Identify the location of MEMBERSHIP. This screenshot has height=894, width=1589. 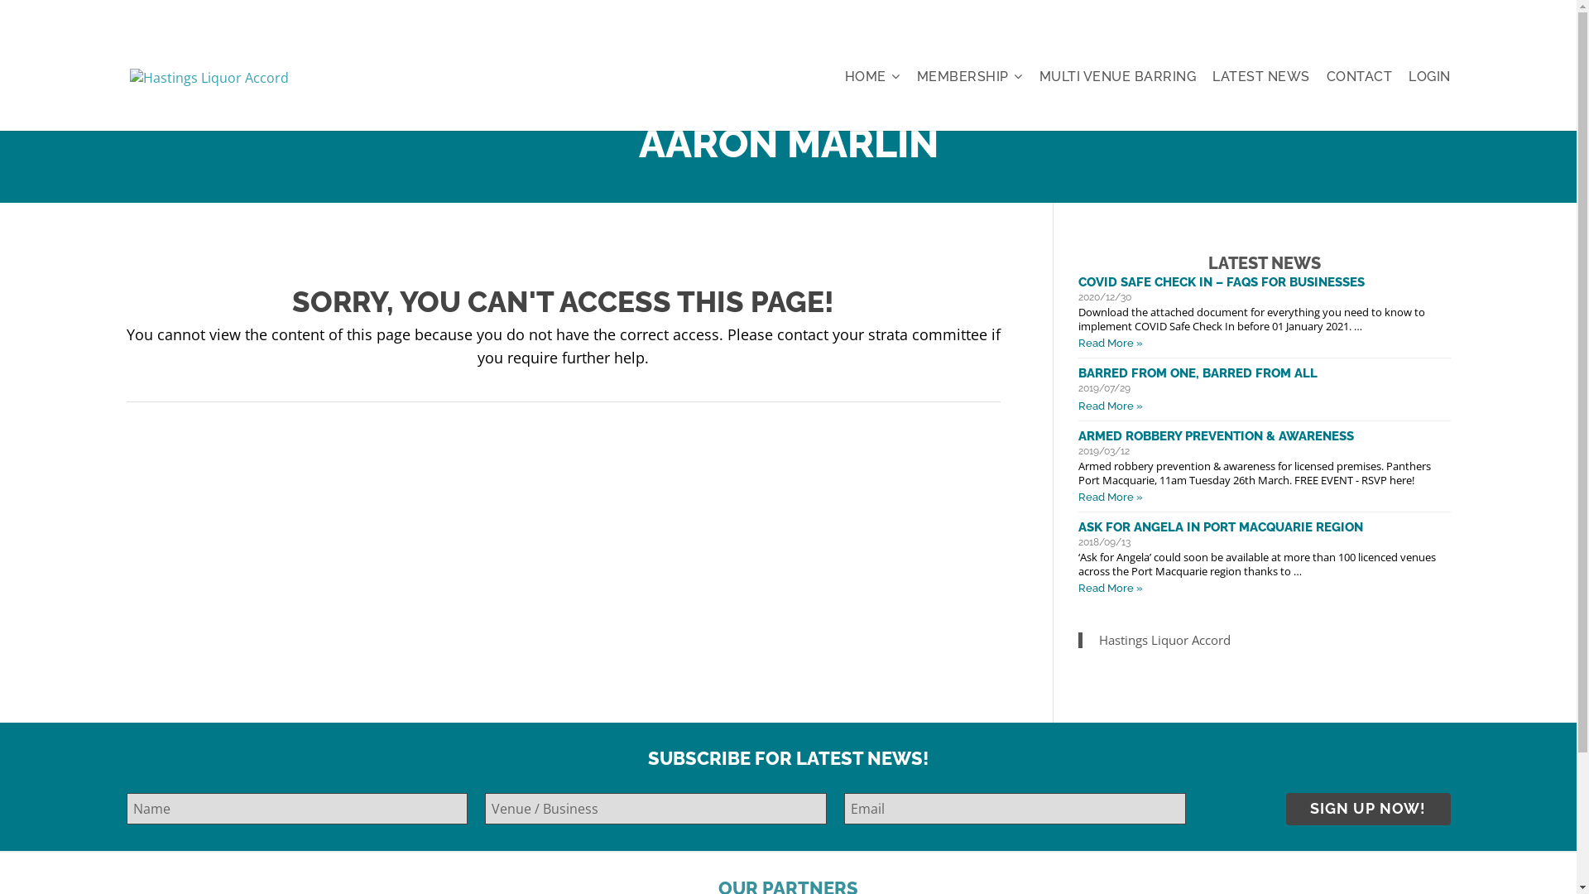
(970, 78).